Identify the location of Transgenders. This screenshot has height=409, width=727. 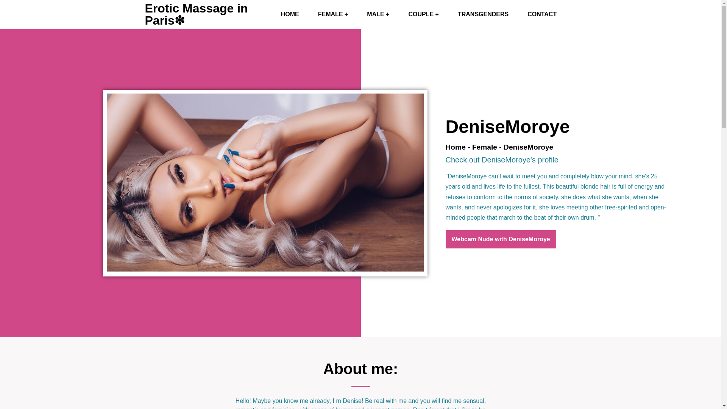
(483, 14).